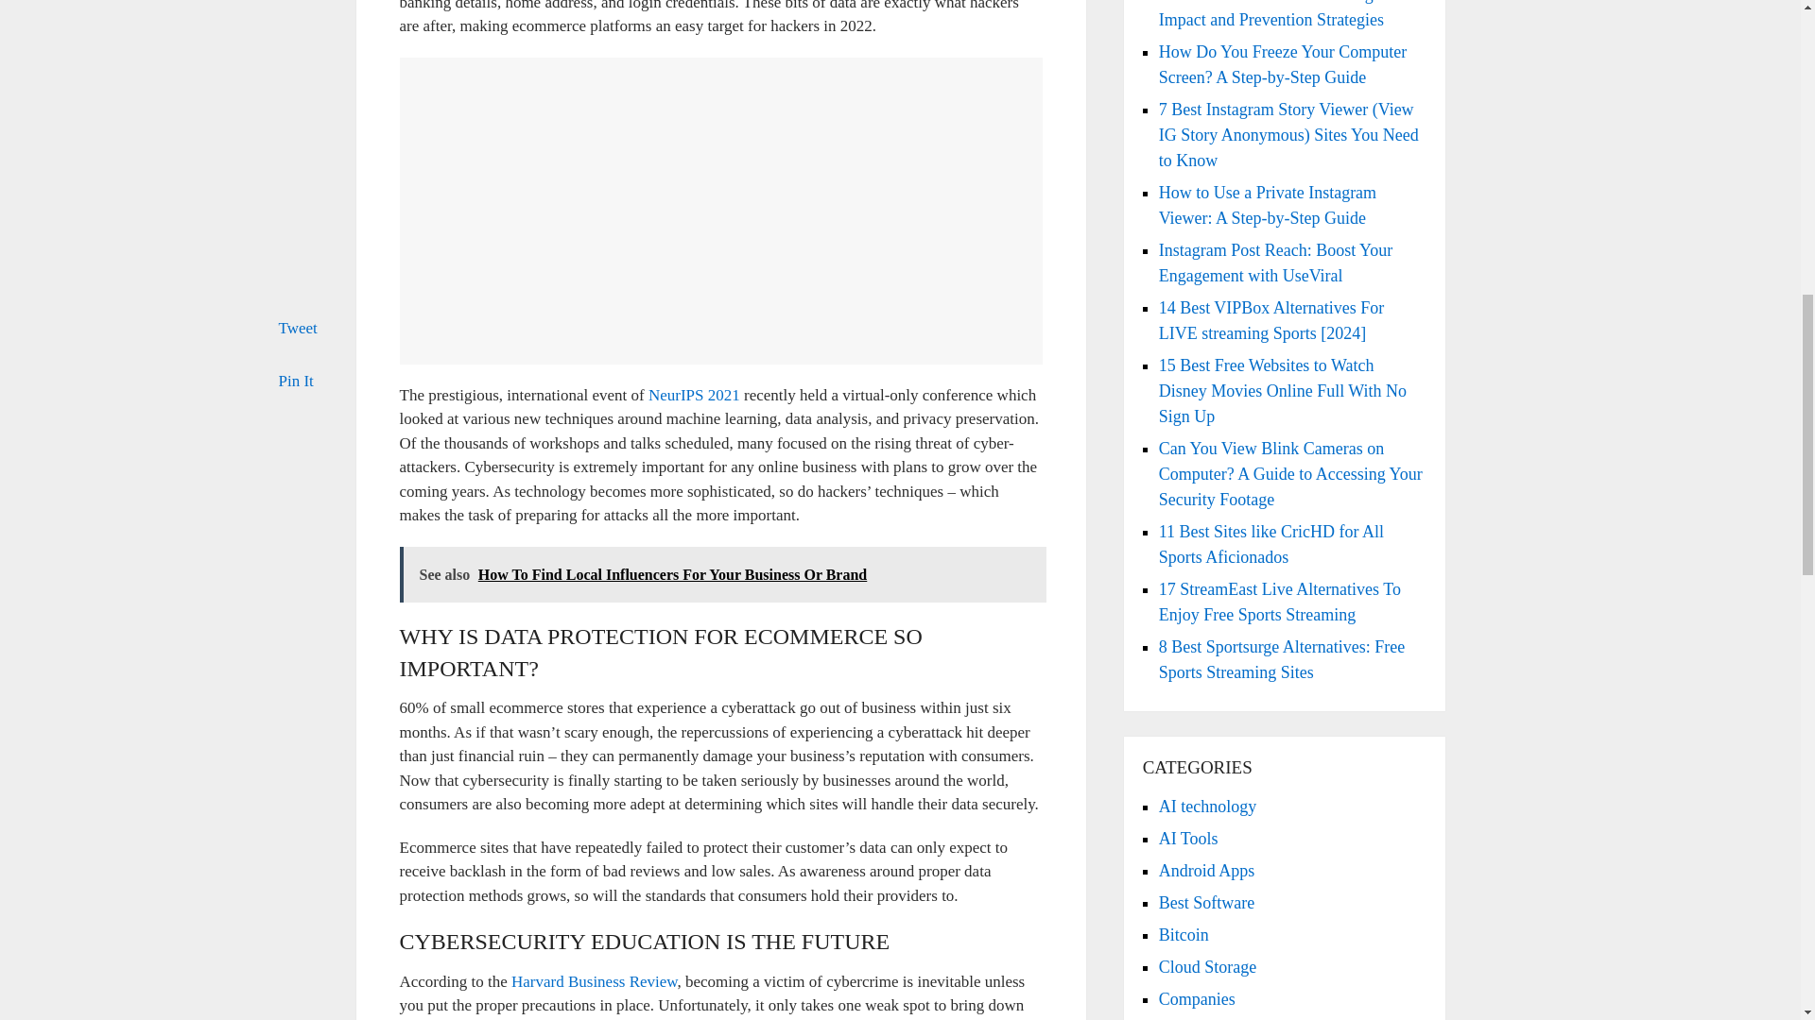 This screenshot has height=1020, width=1815. What do you see at coordinates (694, 395) in the screenshot?
I see `NeurIPS 2021` at bounding box center [694, 395].